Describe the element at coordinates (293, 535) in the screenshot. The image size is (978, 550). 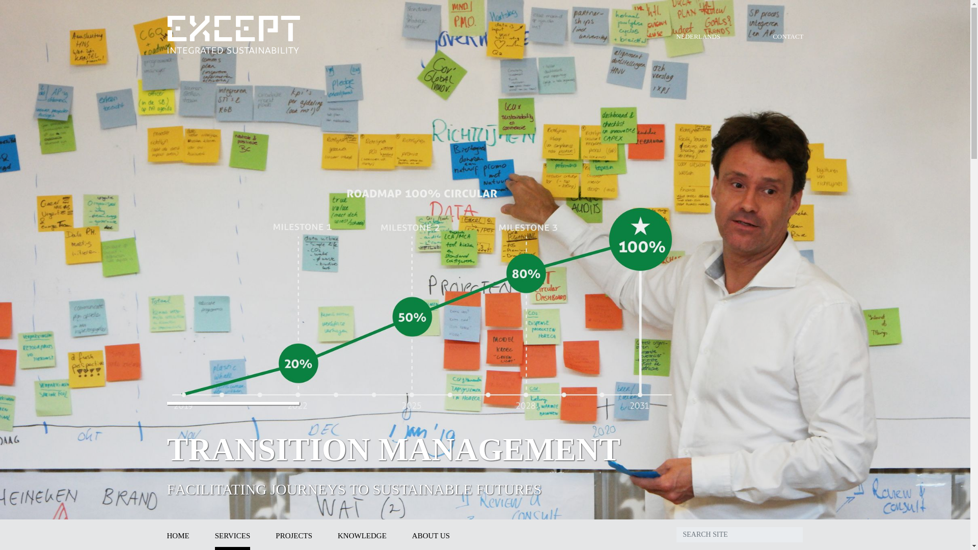
I see `PROJECTS` at that location.